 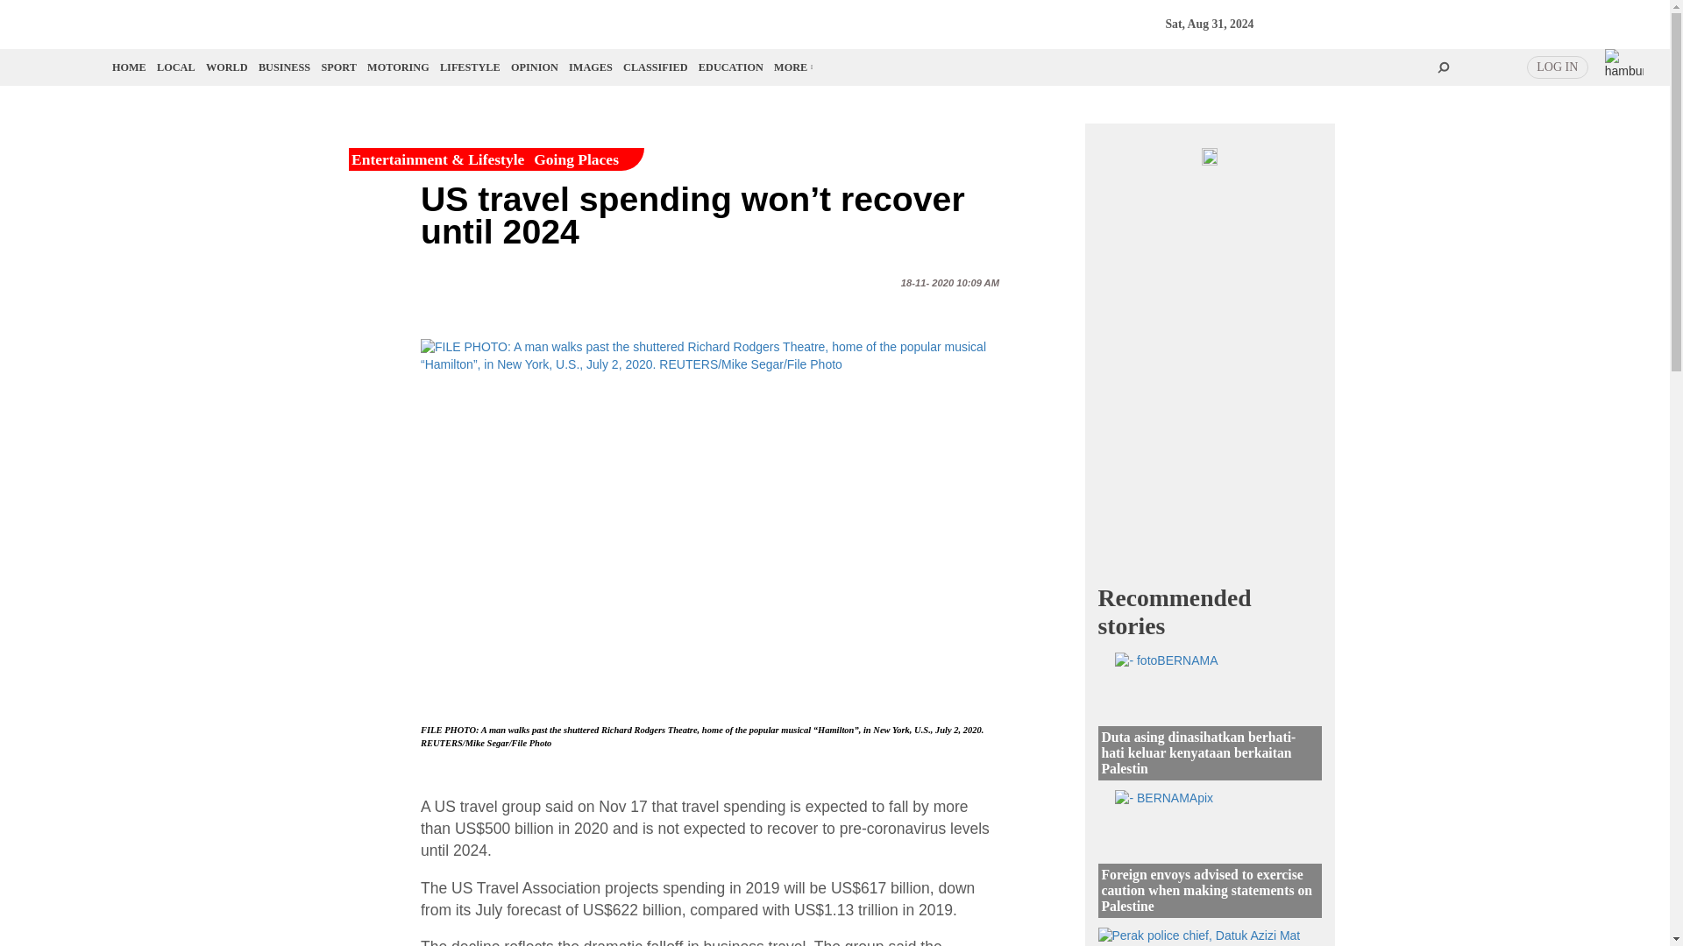 What do you see at coordinates (130, 67) in the screenshot?
I see `HOME` at bounding box center [130, 67].